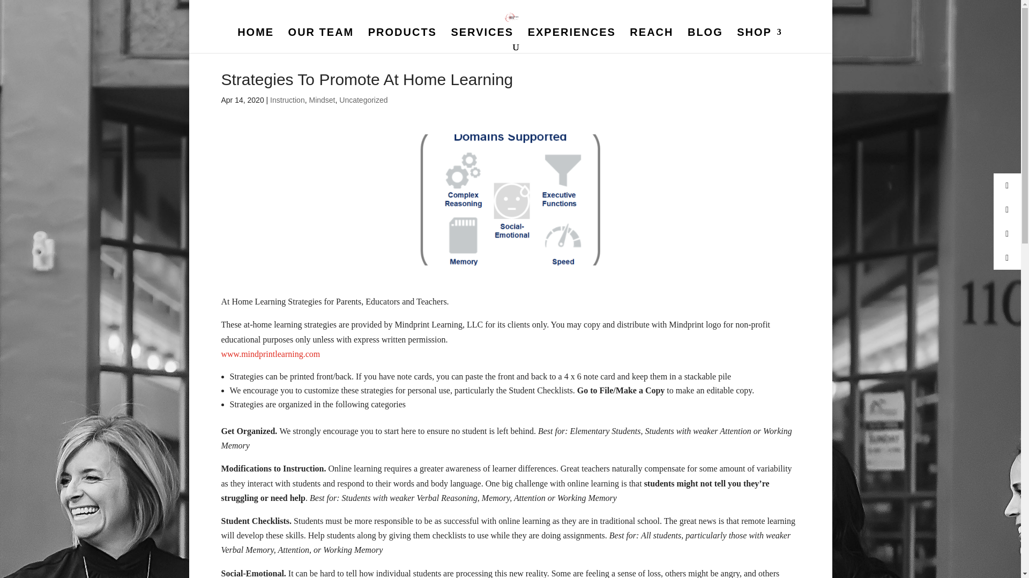  I want to click on team, so click(320, 34).